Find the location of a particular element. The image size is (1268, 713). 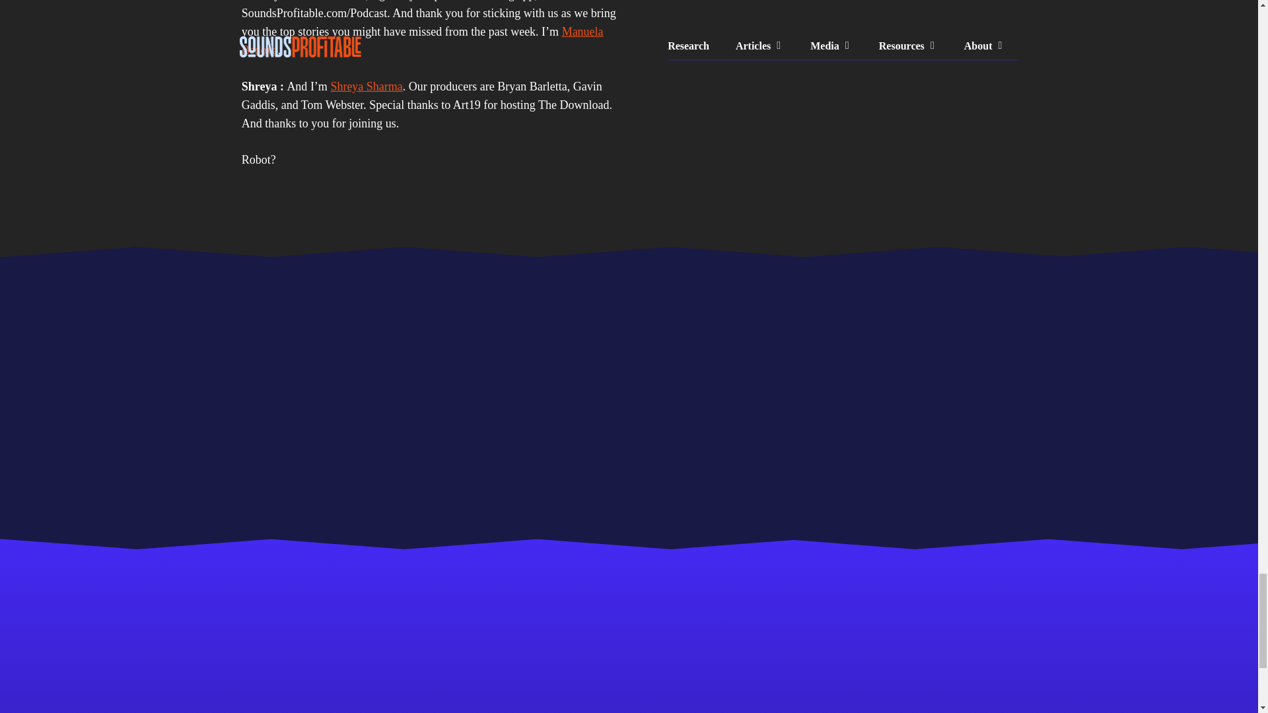

Manuela Bedoya is located at coordinates (423, 41).